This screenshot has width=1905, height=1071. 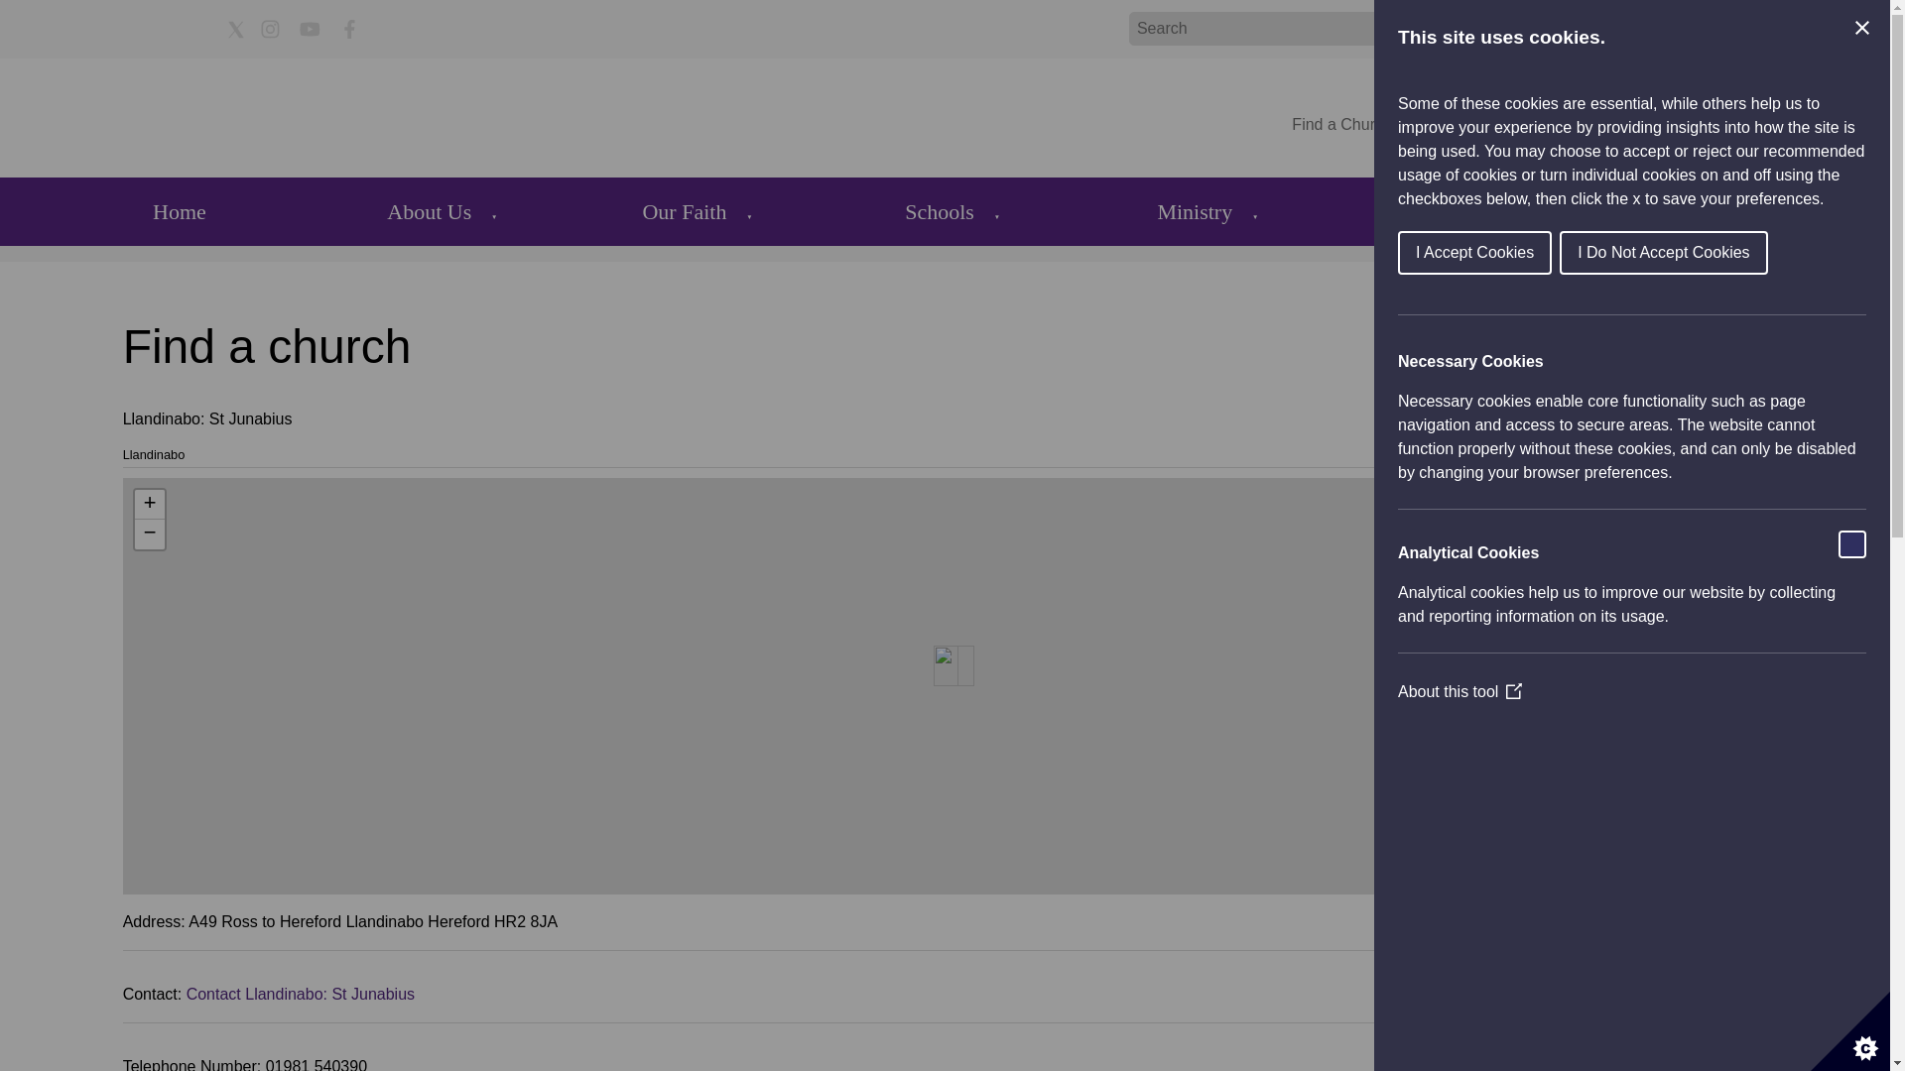 I want to click on Logo, so click(x=206, y=117).